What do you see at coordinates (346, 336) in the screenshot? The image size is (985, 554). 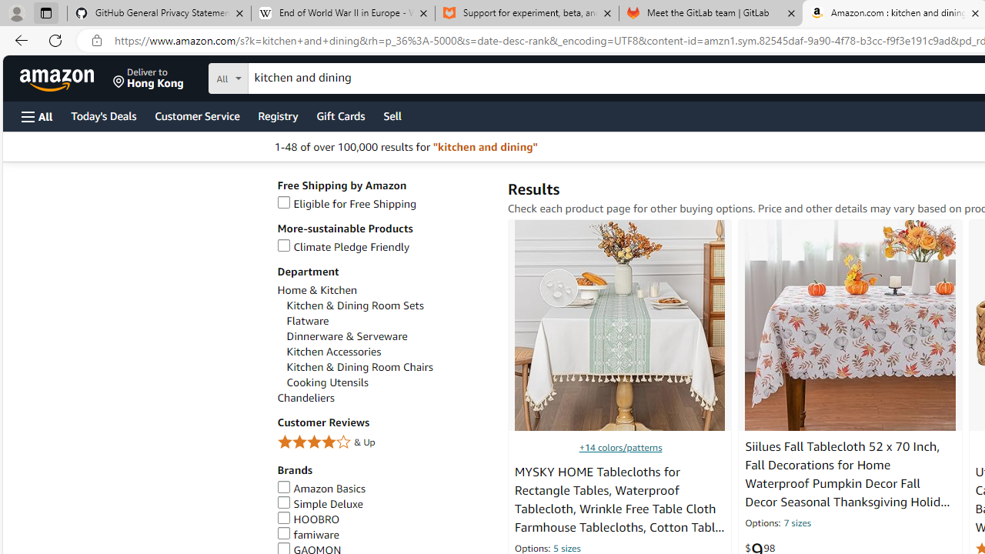 I see `Dinnerware & Serveware` at bounding box center [346, 336].